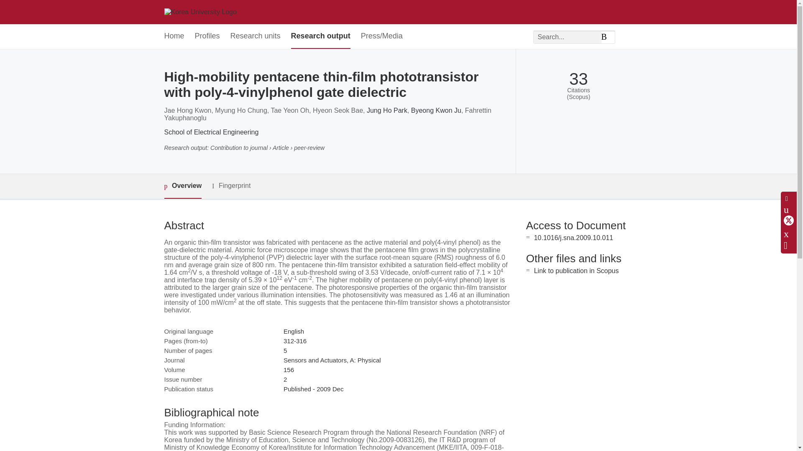  Describe the element at coordinates (320, 36) in the screenshot. I see `Research output` at that location.